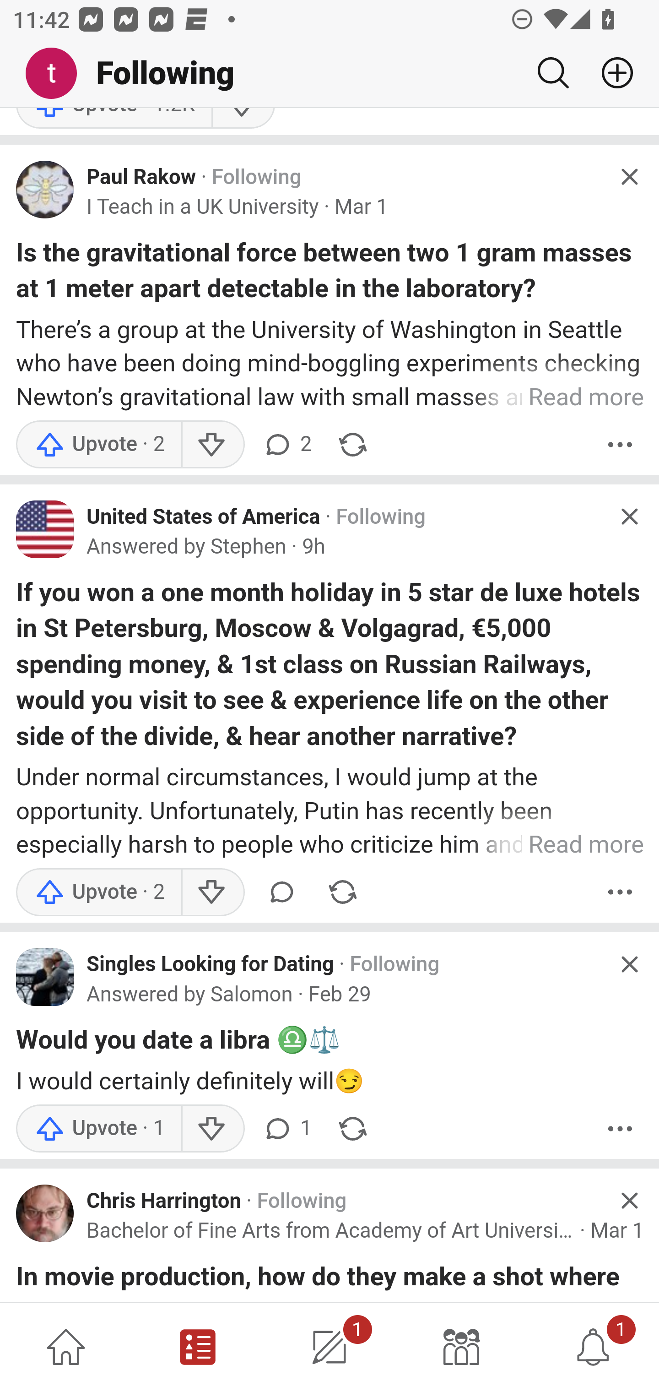 The width and height of the screenshot is (659, 1392). Describe the element at coordinates (380, 517) in the screenshot. I see `Following` at that location.